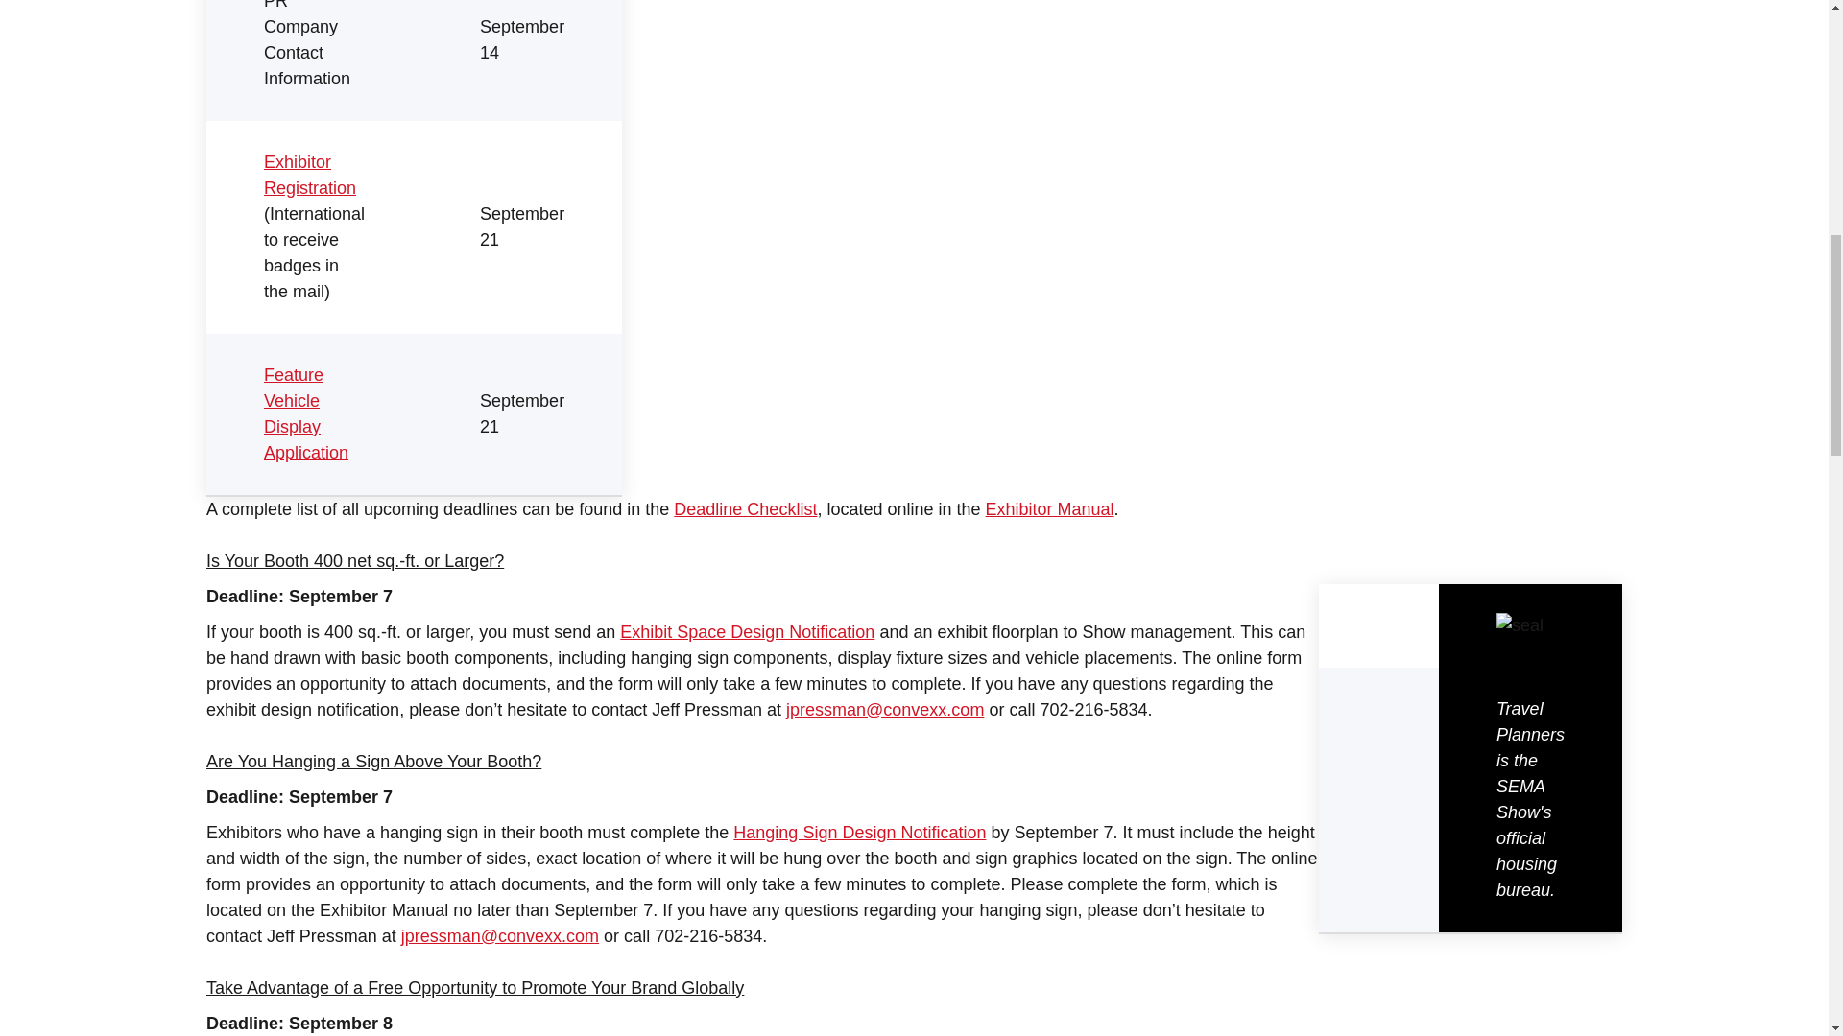 The image size is (1843, 1036). Describe the element at coordinates (1520, 625) in the screenshot. I see `seal` at that location.